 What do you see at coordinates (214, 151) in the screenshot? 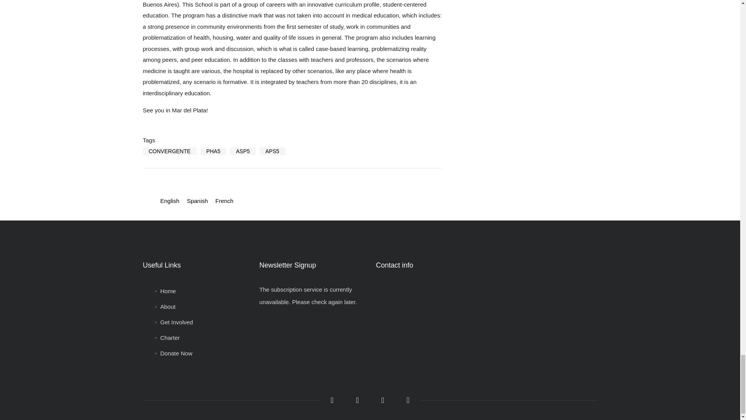
I see `PHA5` at bounding box center [214, 151].